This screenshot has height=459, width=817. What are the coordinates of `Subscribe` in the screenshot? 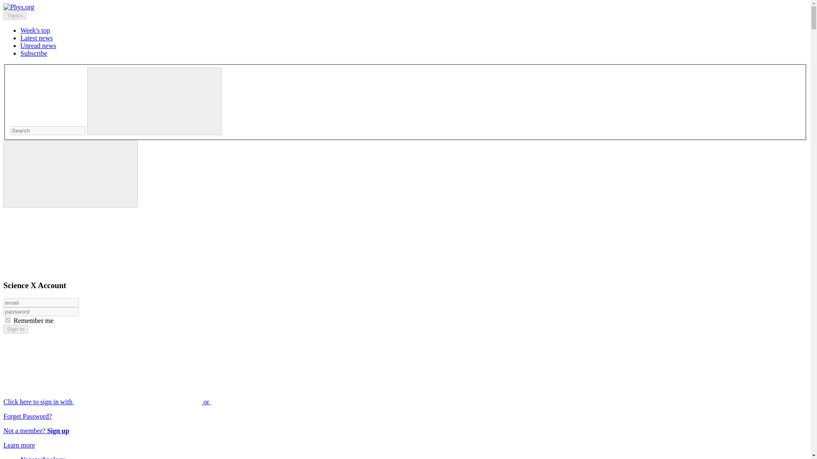 It's located at (34, 53).